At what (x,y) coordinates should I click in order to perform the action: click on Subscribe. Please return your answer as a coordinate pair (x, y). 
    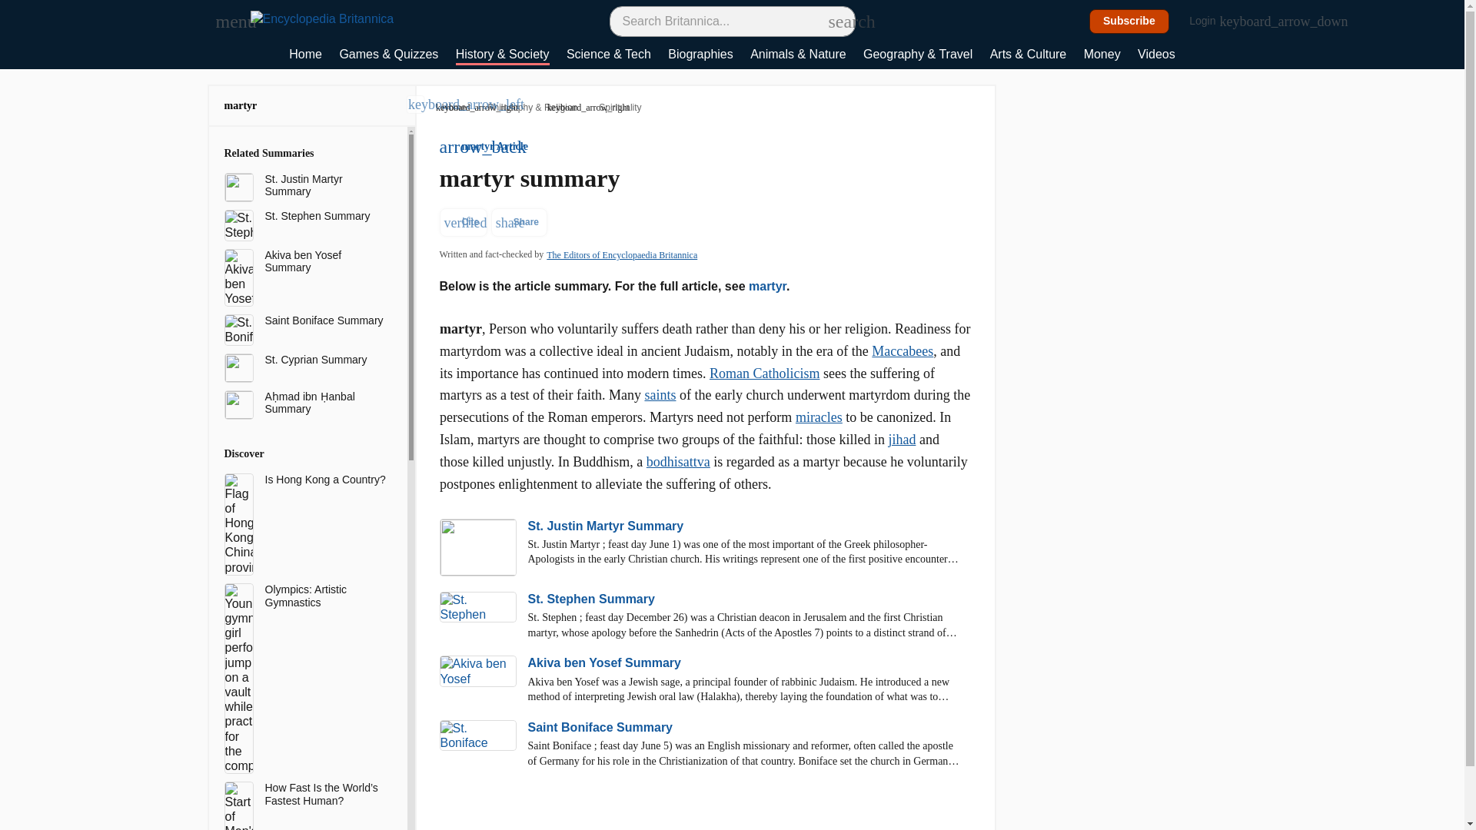
    Looking at the image, I should click on (1129, 22).